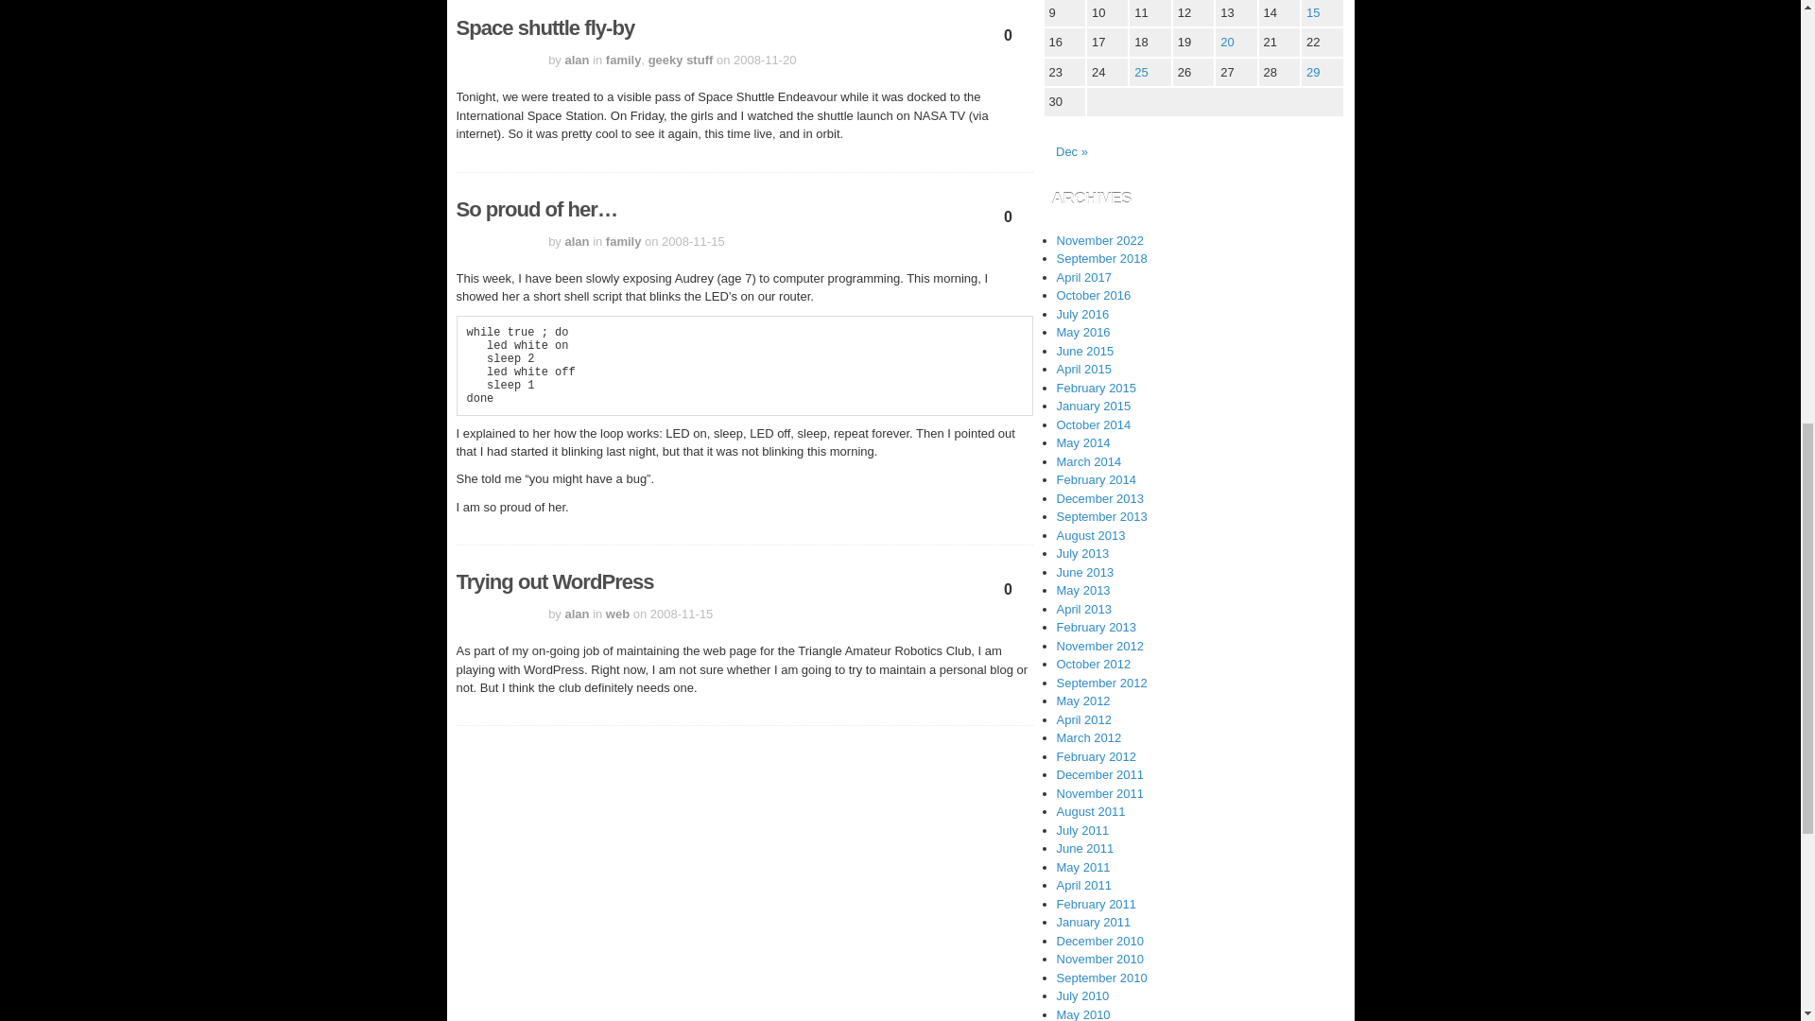  I want to click on geeky stuff, so click(681, 61).